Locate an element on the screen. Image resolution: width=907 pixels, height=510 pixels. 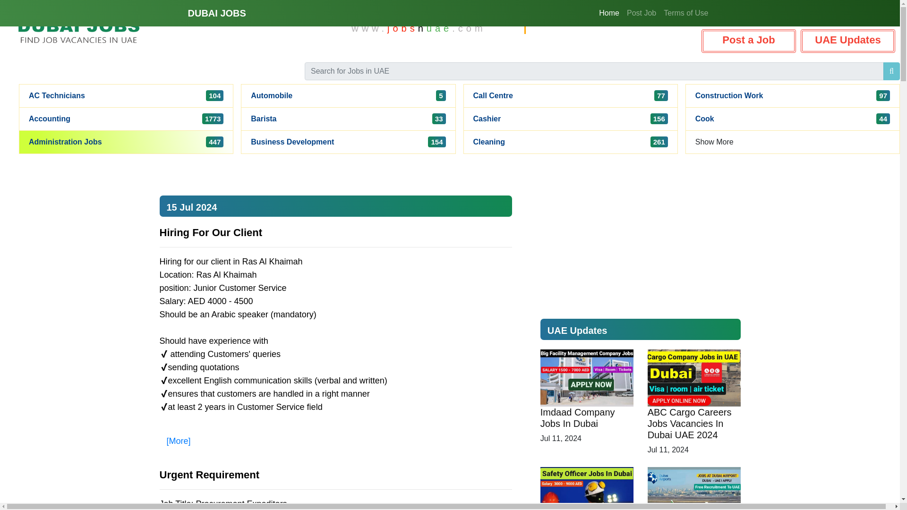
Post Job is located at coordinates (50, 119).